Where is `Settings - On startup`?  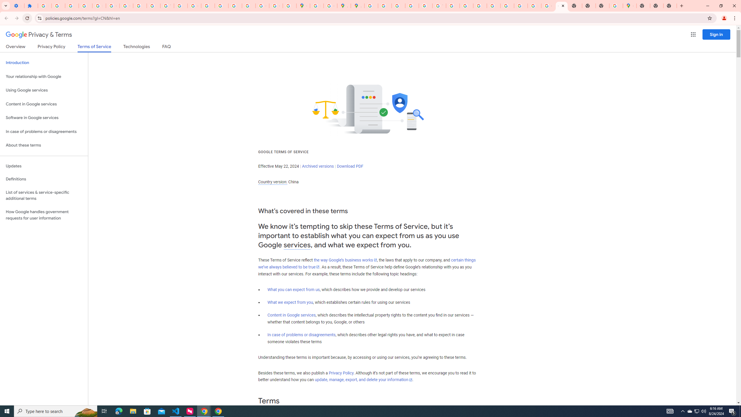
Settings - On startup is located at coordinates (17, 6).